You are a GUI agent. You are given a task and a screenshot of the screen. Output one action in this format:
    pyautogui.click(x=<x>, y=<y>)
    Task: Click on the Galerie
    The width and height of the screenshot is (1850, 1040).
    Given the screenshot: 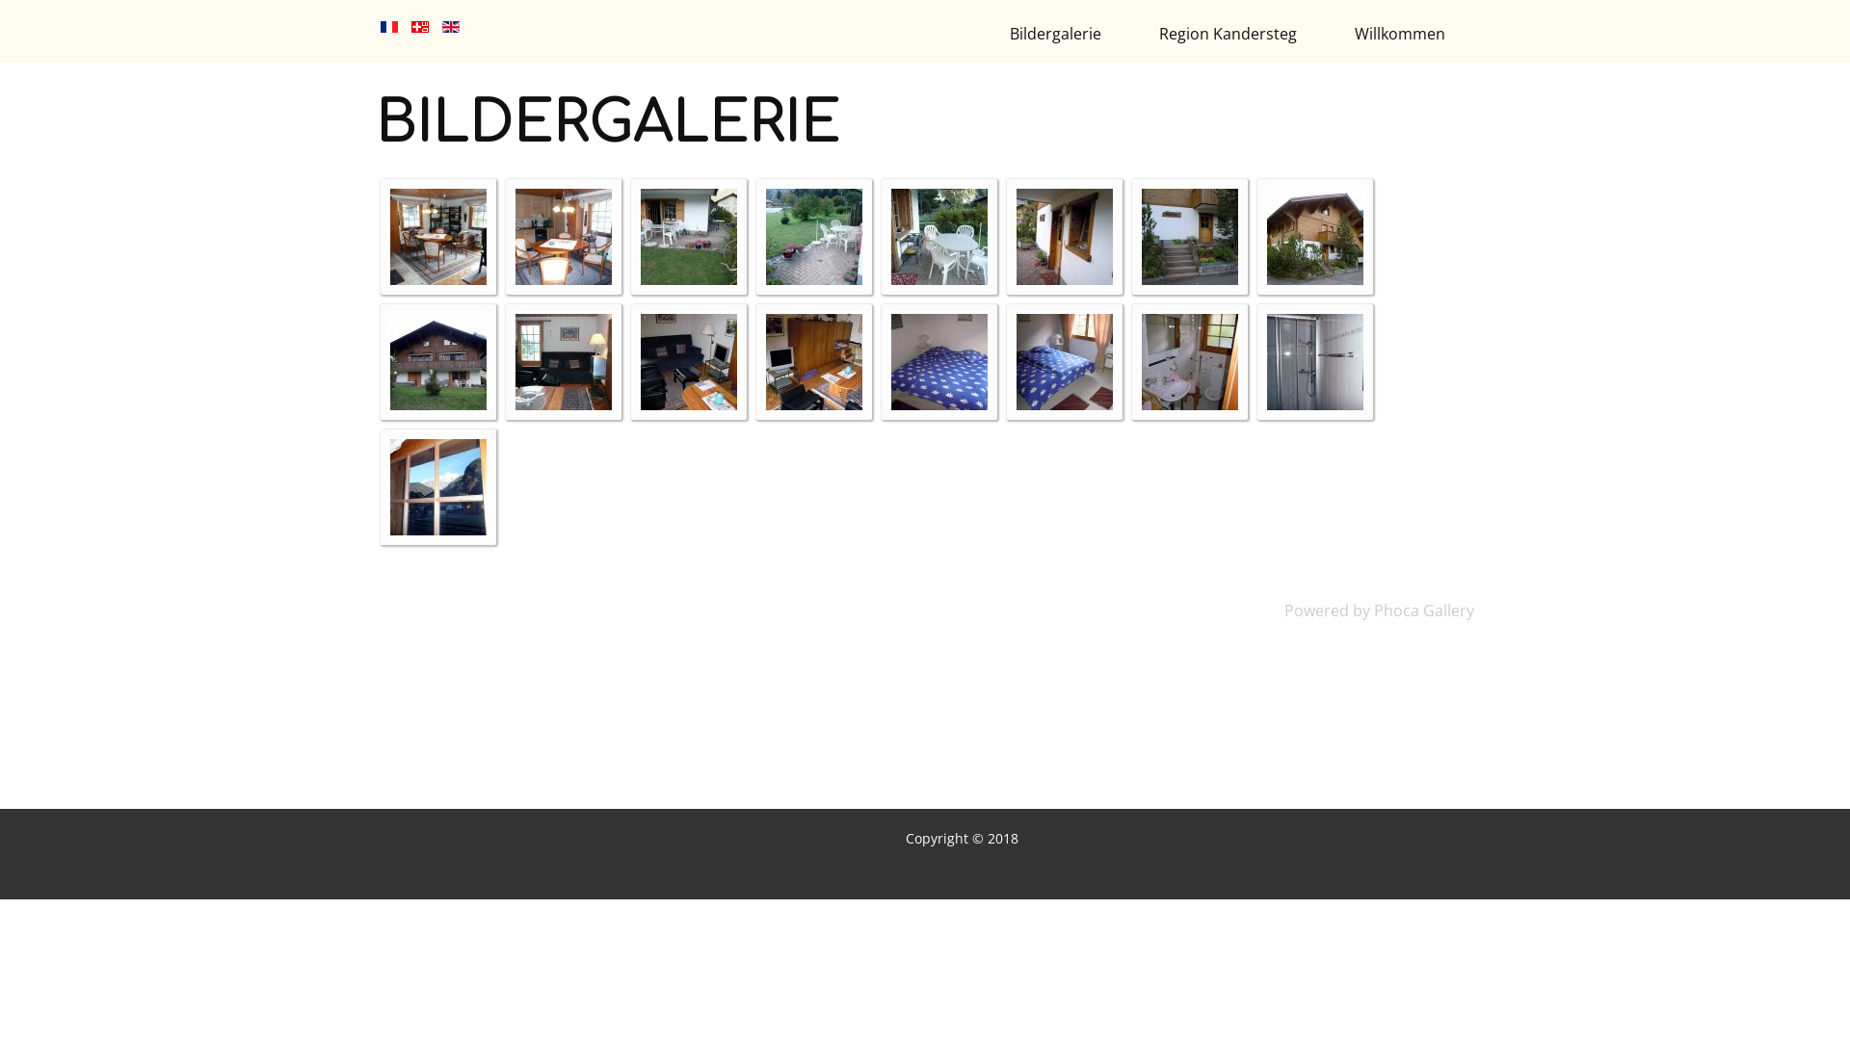 What is the action you would take?
    pyautogui.click(x=814, y=279)
    